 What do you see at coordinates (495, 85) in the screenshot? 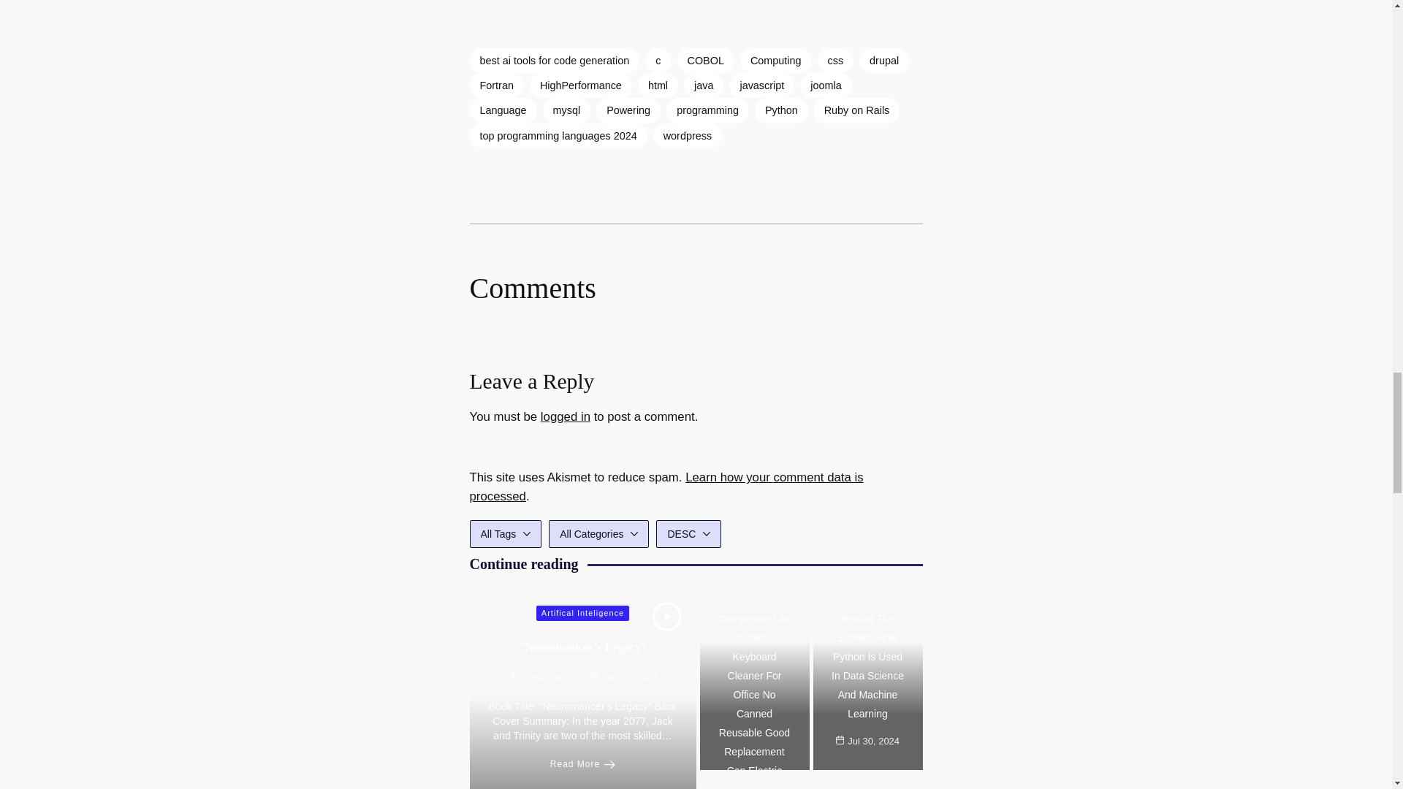
I see `Fortran` at bounding box center [495, 85].